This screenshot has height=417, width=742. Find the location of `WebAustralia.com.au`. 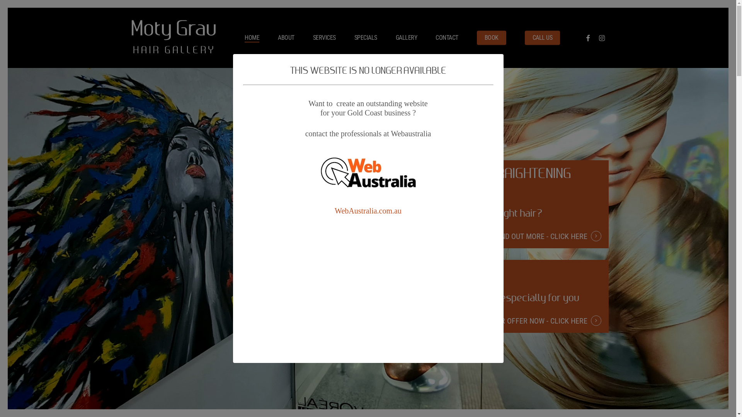

WebAustralia.com.au is located at coordinates (368, 211).